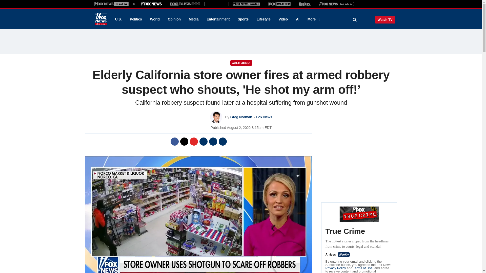 The width and height of the screenshot is (486, 273). What do you see at coordinates (305, 4) in the screenshot?
I see `Outkick` at bounding box center [305, 4].